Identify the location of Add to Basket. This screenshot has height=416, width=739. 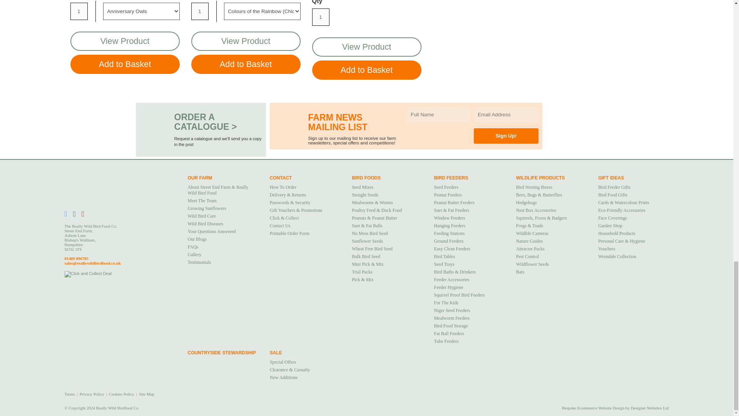
(245, 64).